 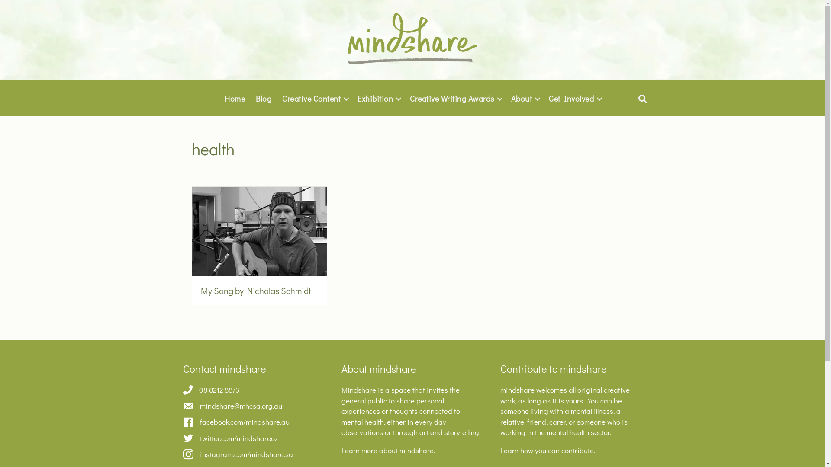 I want to click on Learn how you can contribute, so click(x=547, y=451).